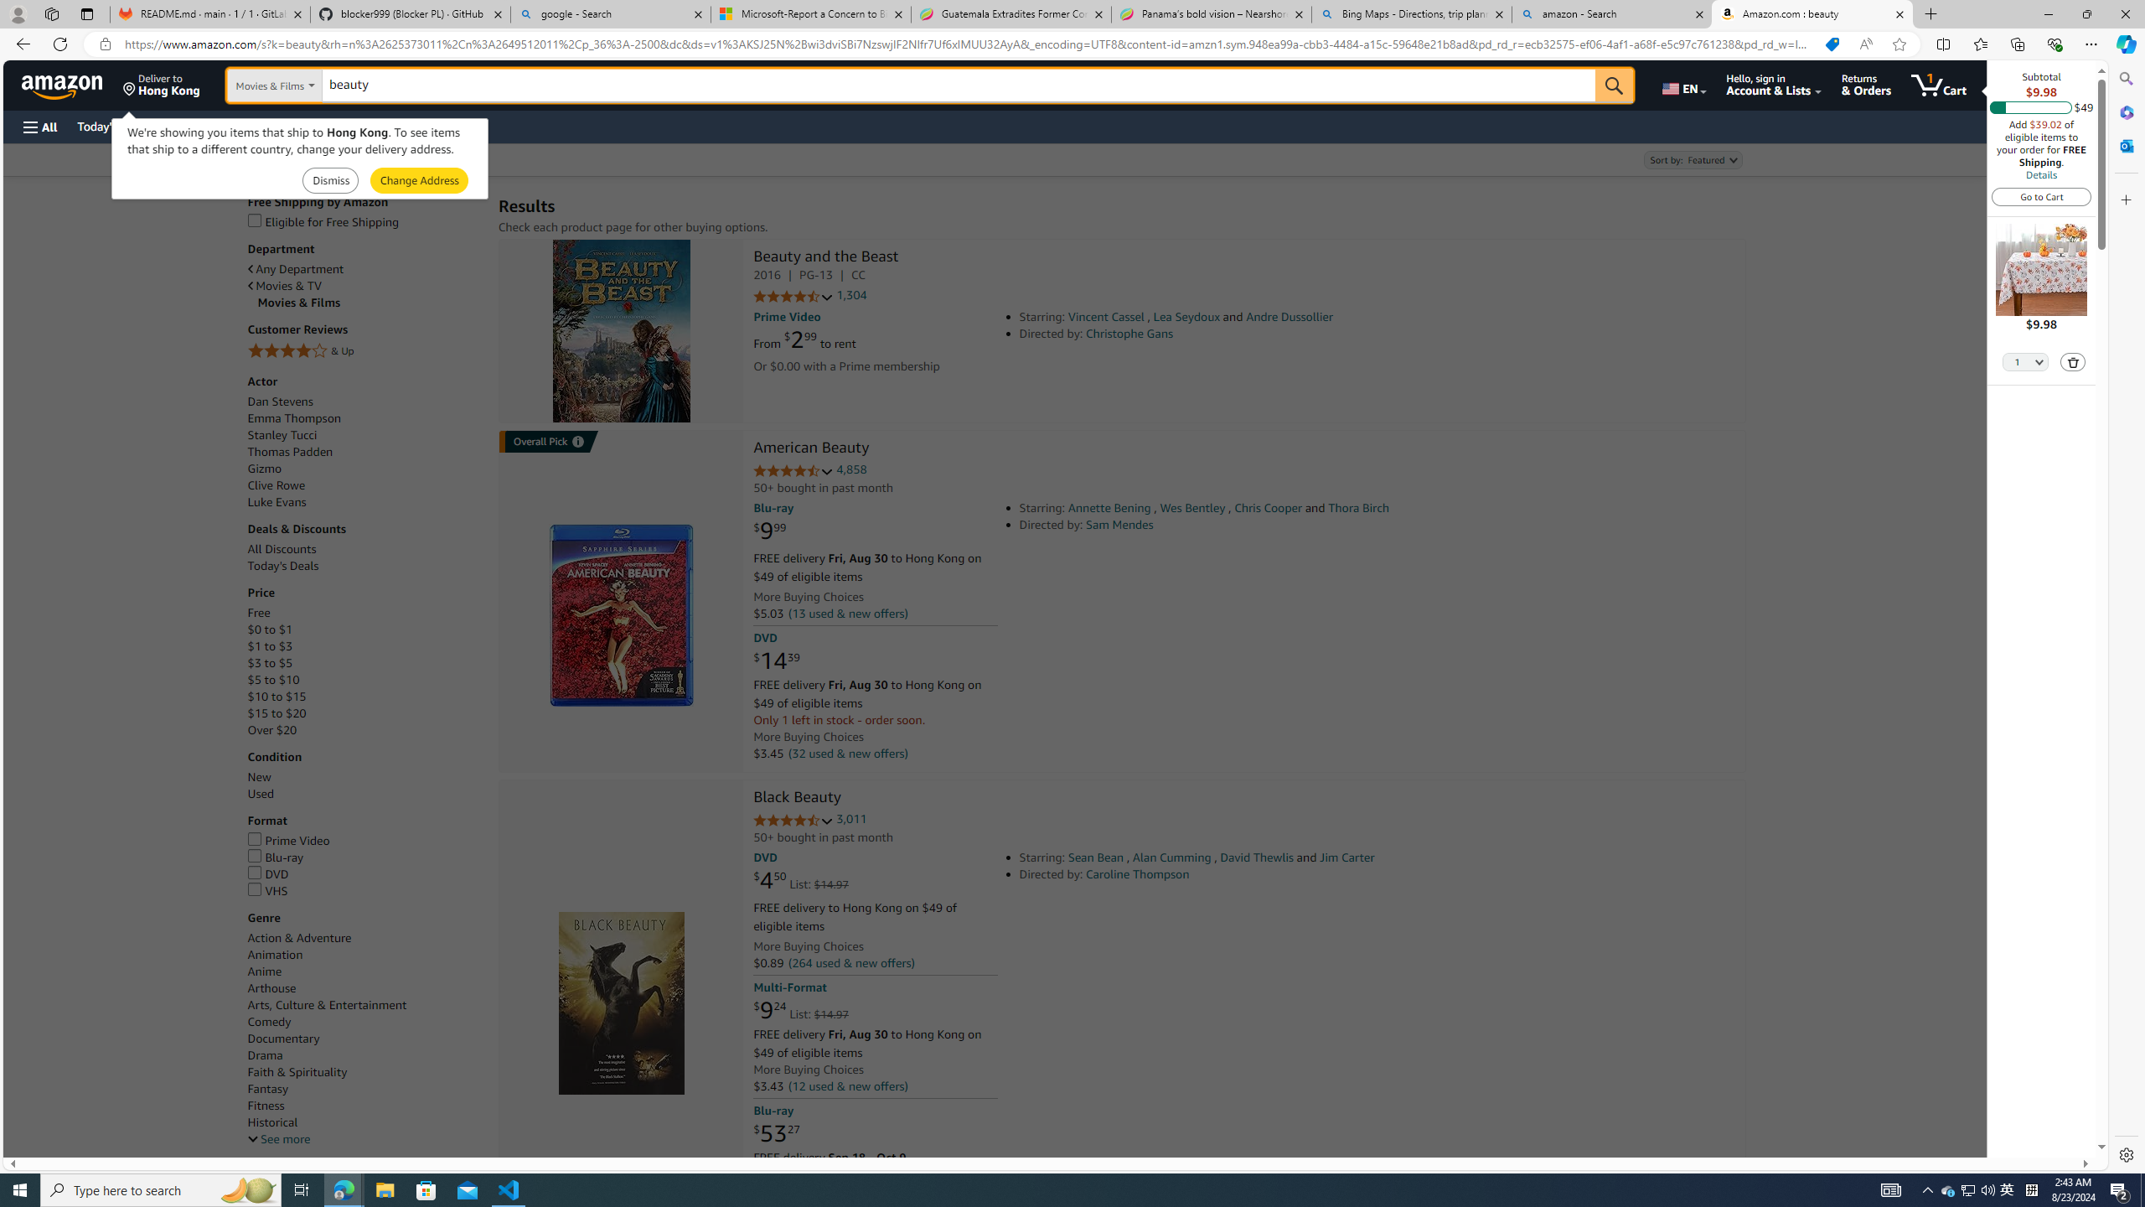  What do you see at coordinates (266, 890) in the screenshot?
I see `VHS` at bounding box center [266, 890].